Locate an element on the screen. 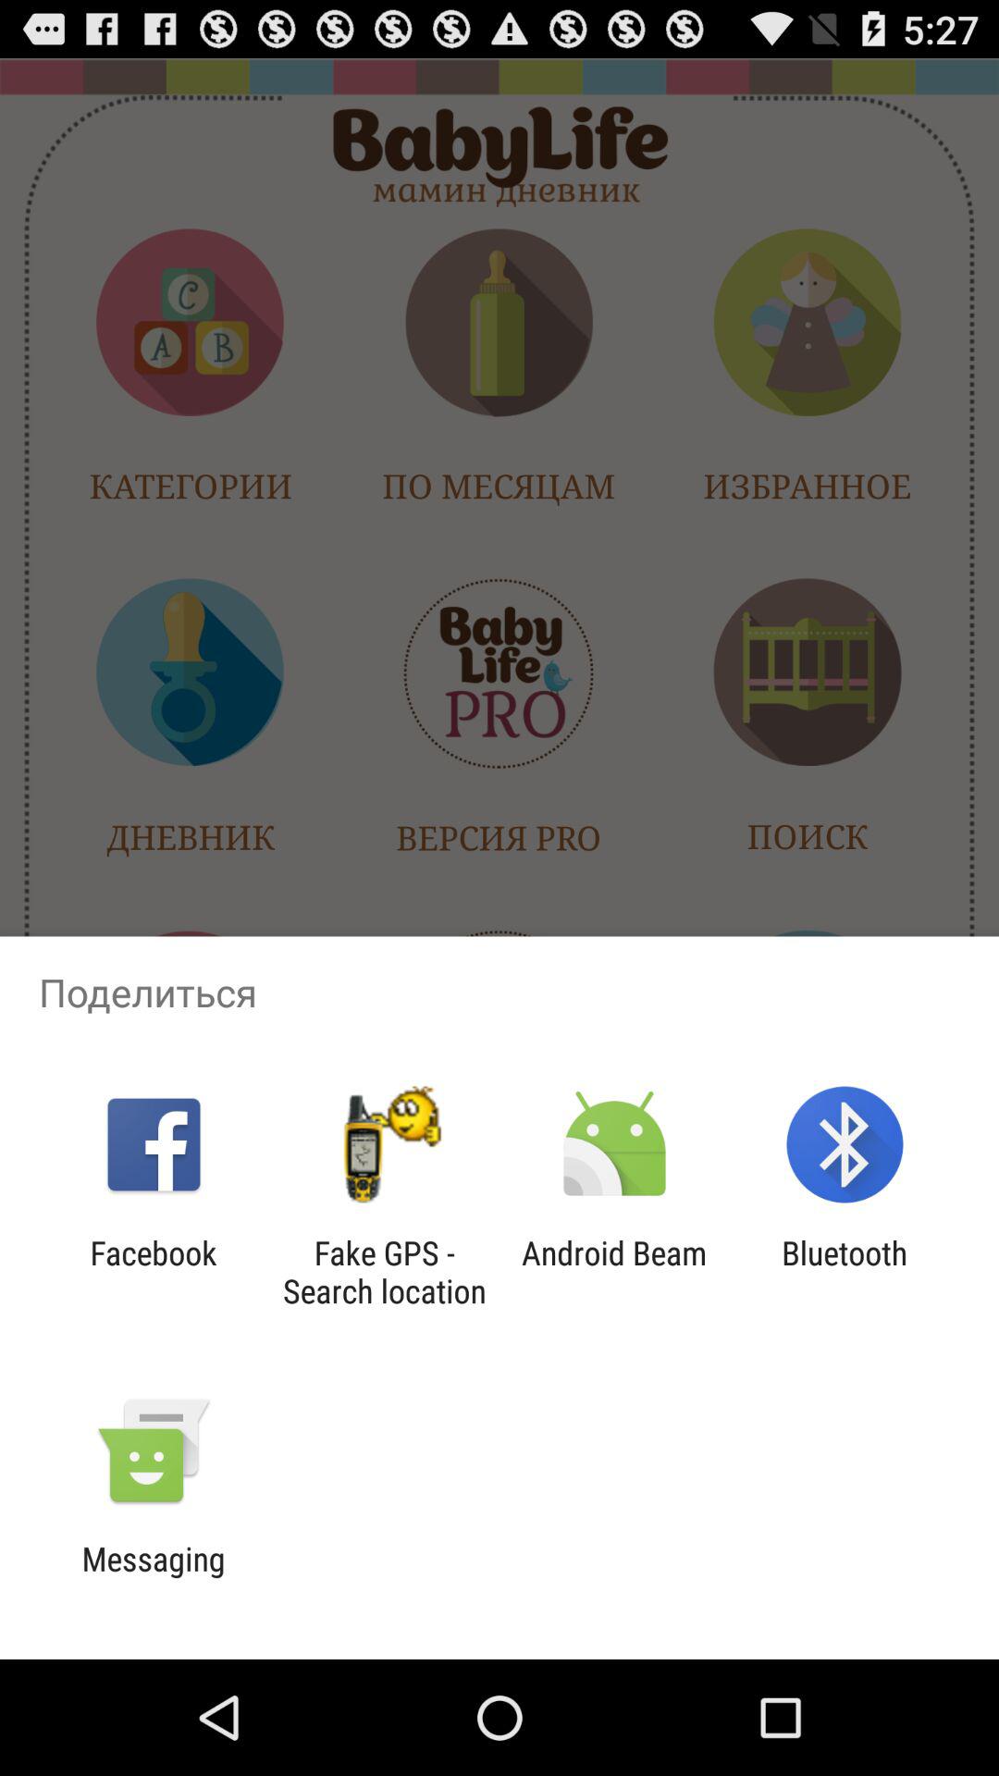 This screenshot has height=1776, width=999. choose app next to fake gps search item is located at coordinates (154, 1272).